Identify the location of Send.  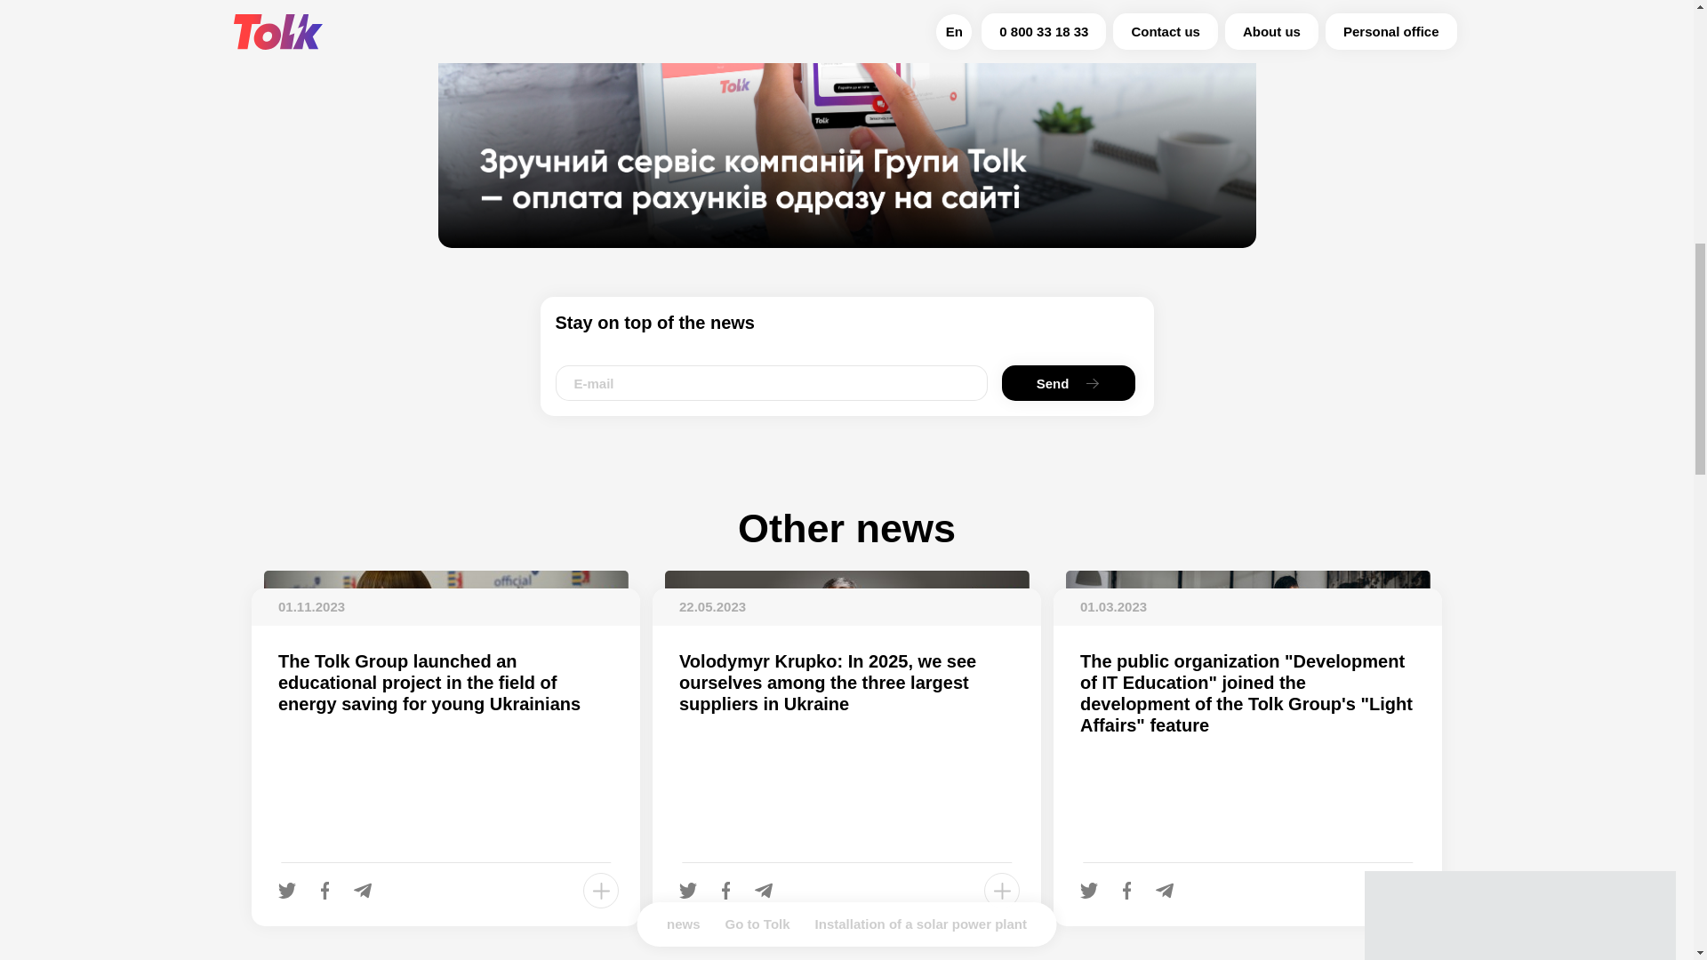
(1067, 383).